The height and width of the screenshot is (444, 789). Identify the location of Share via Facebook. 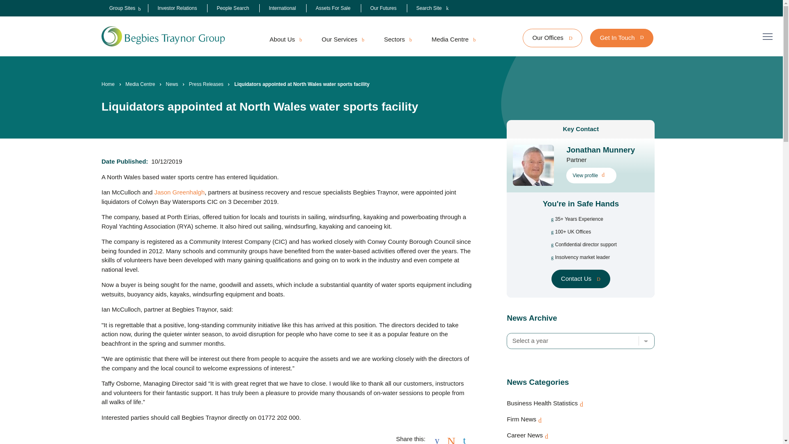
(437, 439).